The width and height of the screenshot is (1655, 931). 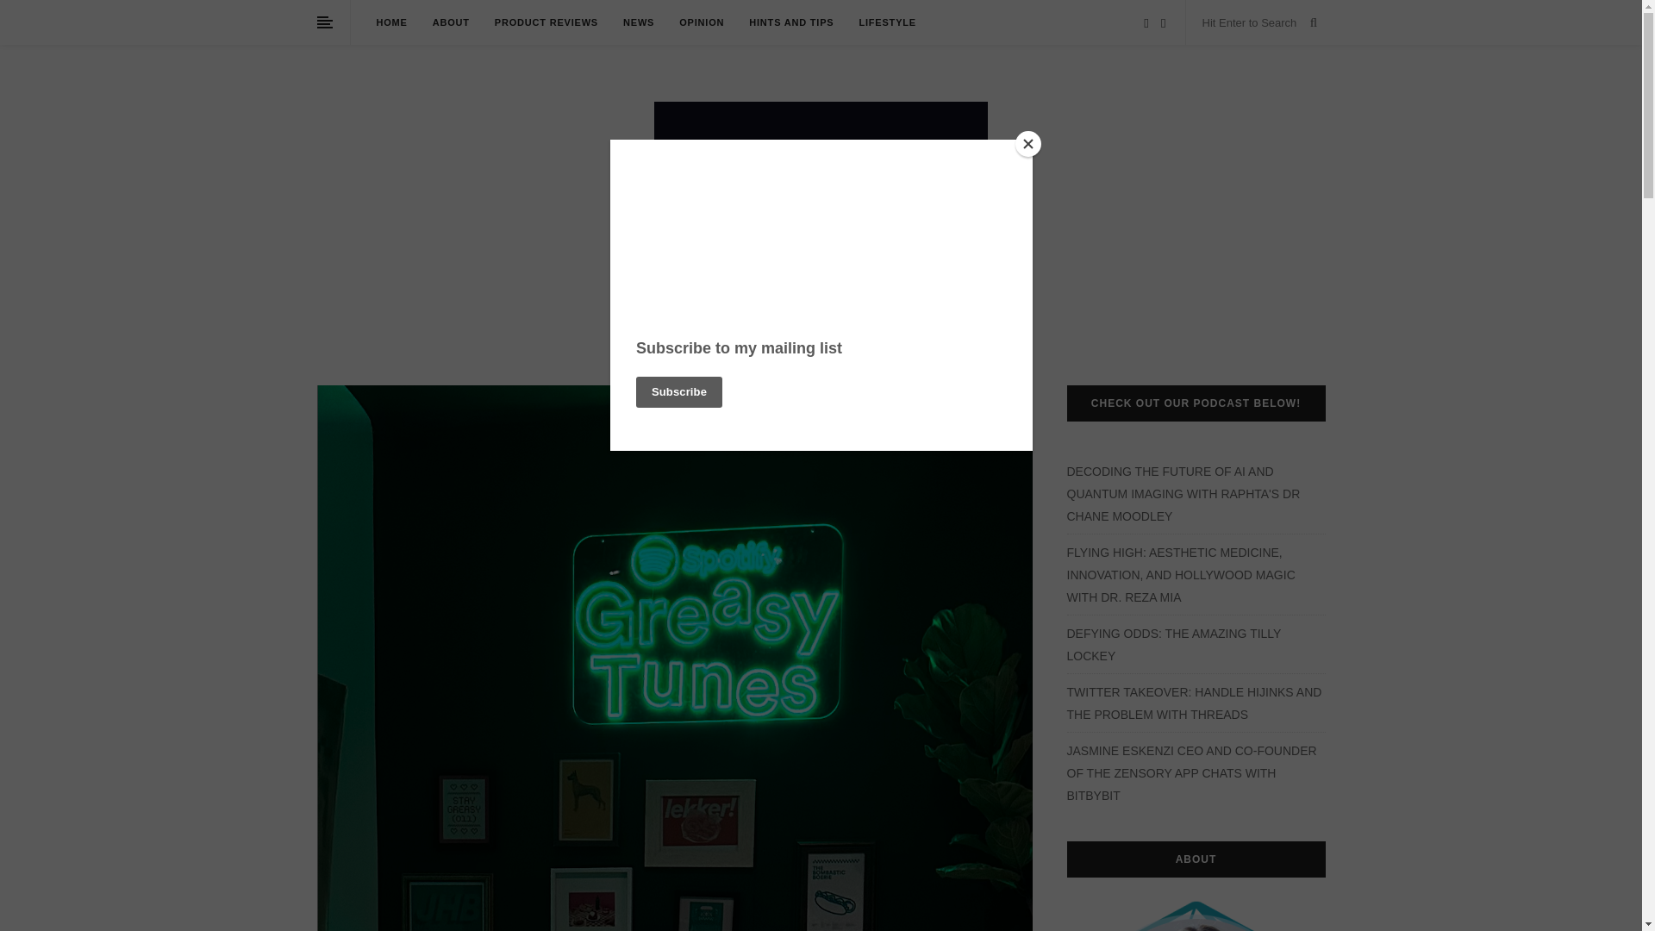 I want to click on LIFESTYLE, so click(x=886, y=22).